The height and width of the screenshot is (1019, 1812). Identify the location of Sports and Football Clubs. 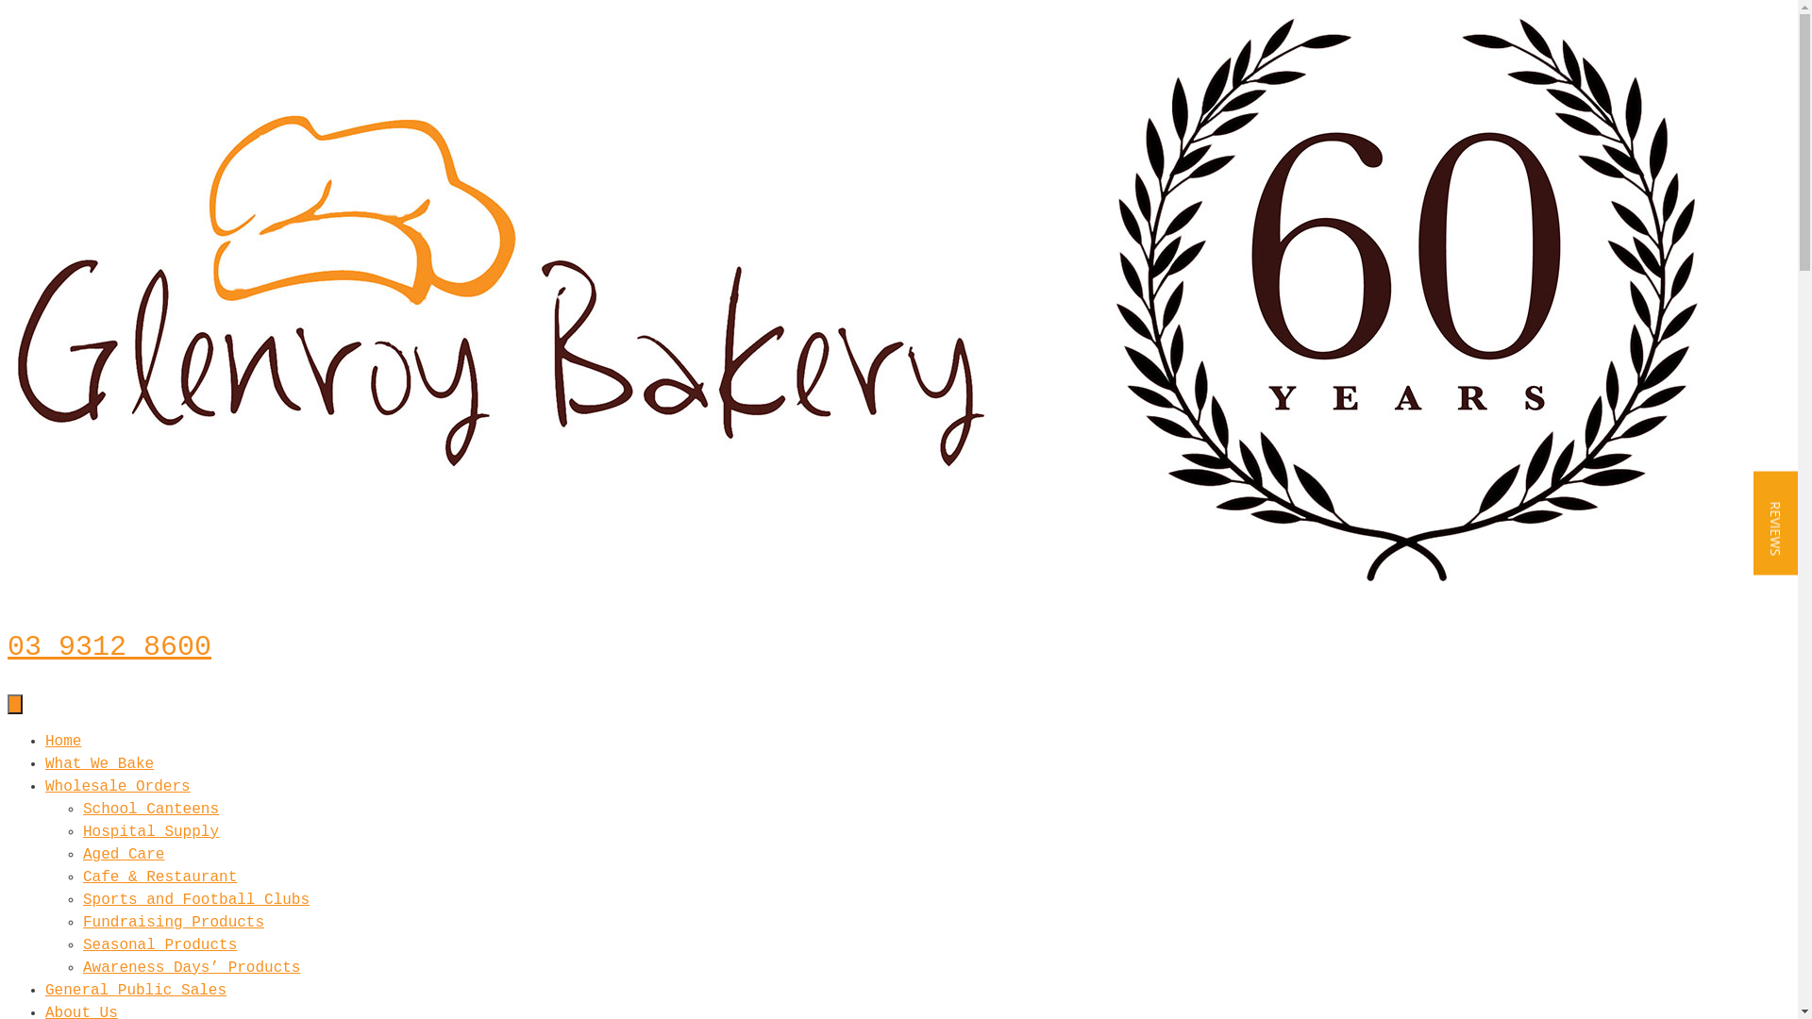
(196, 900).